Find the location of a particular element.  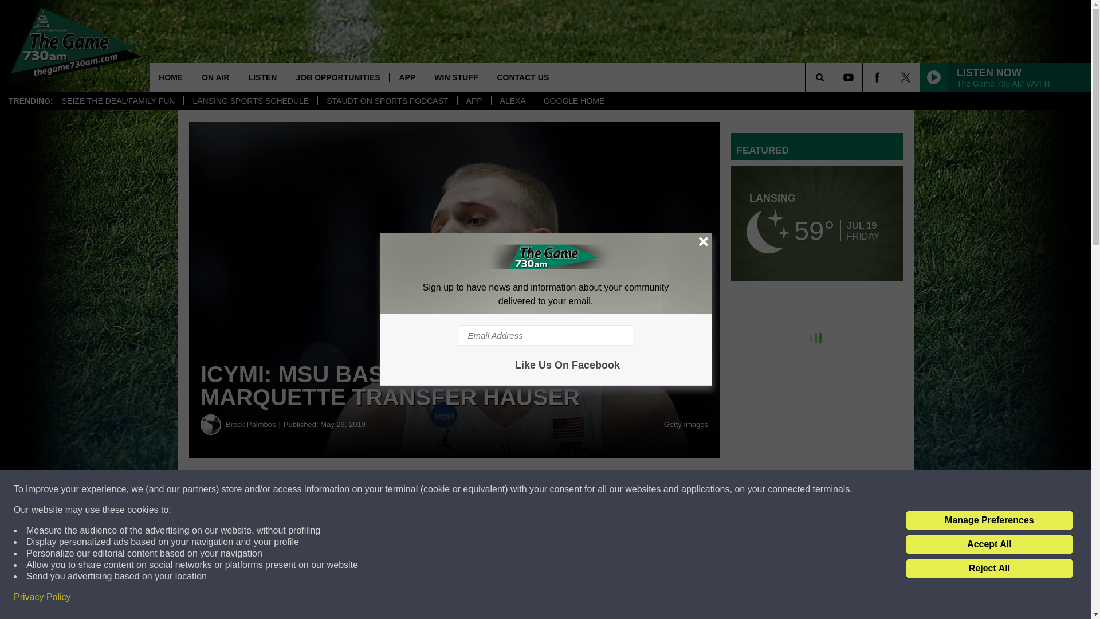

CONTACT US is located at coordinates (522, 77).